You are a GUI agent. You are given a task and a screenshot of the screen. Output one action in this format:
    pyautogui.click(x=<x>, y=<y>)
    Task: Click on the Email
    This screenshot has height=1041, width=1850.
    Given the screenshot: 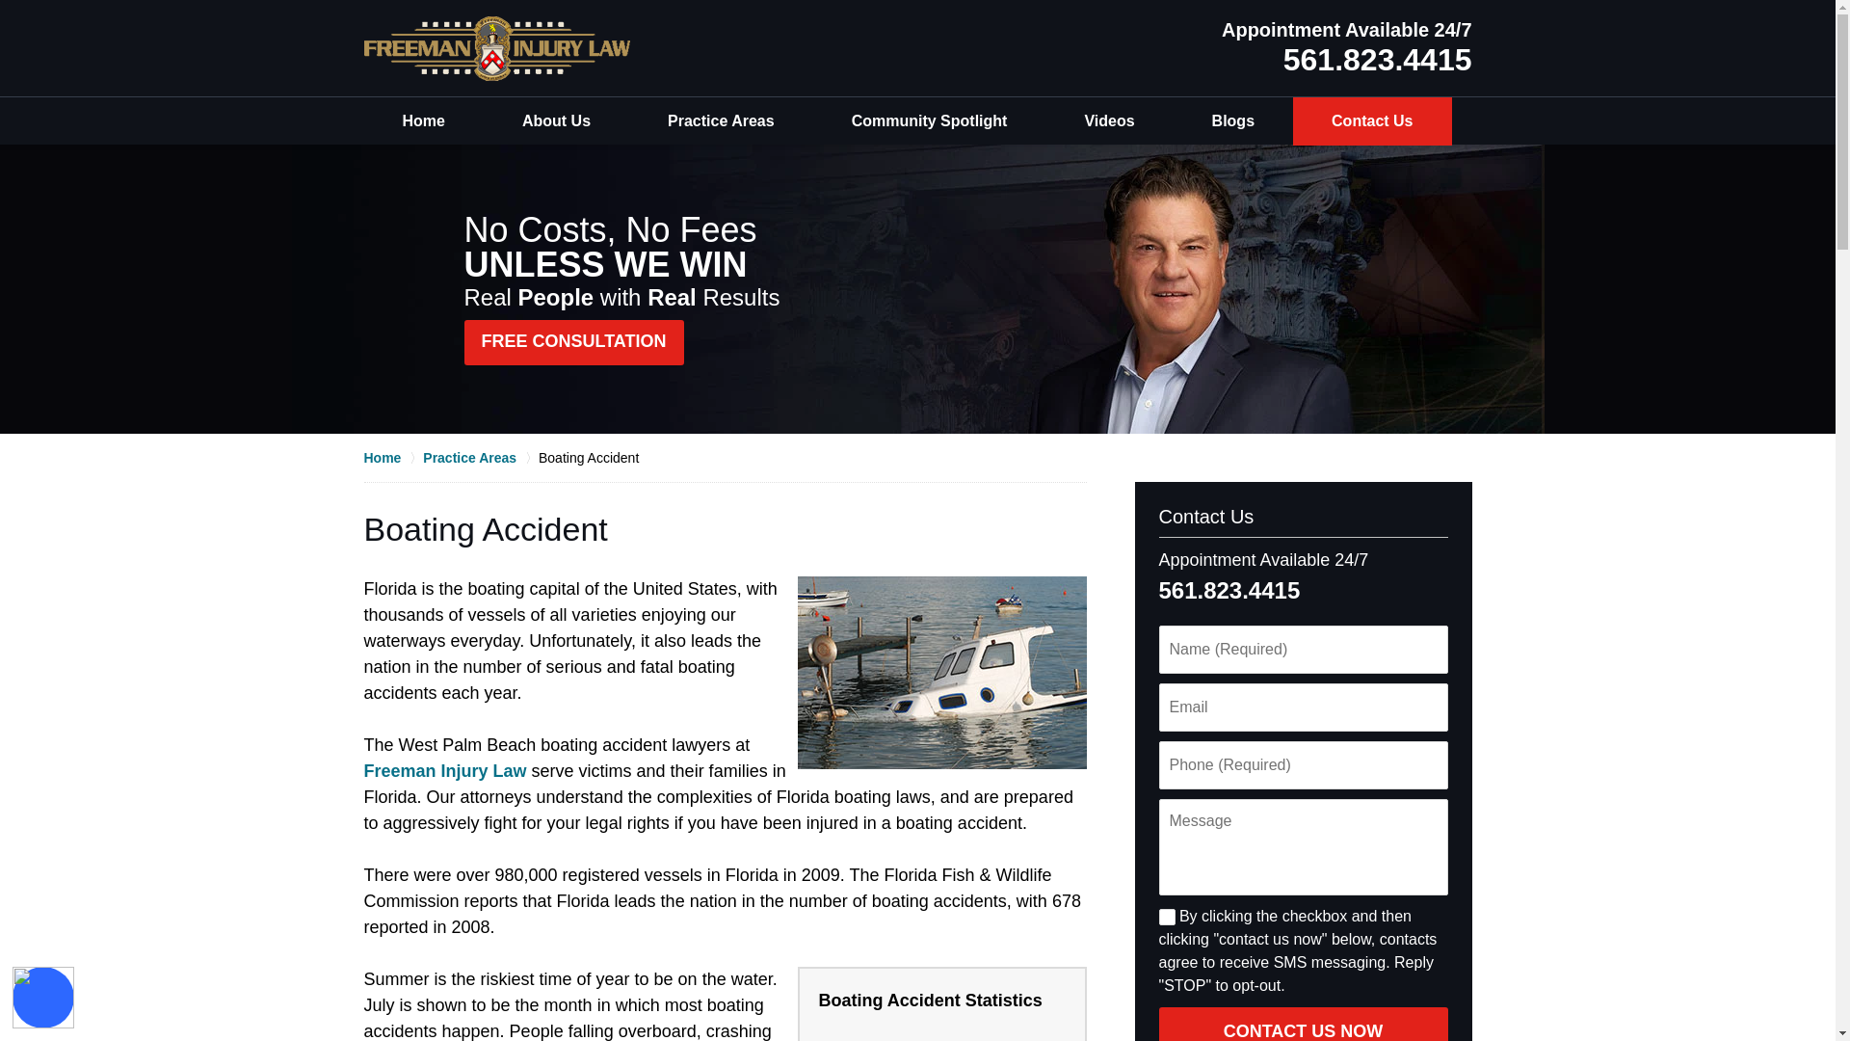 What is the action you would take?
    pyautogui.click(x=1302, y=707)
    